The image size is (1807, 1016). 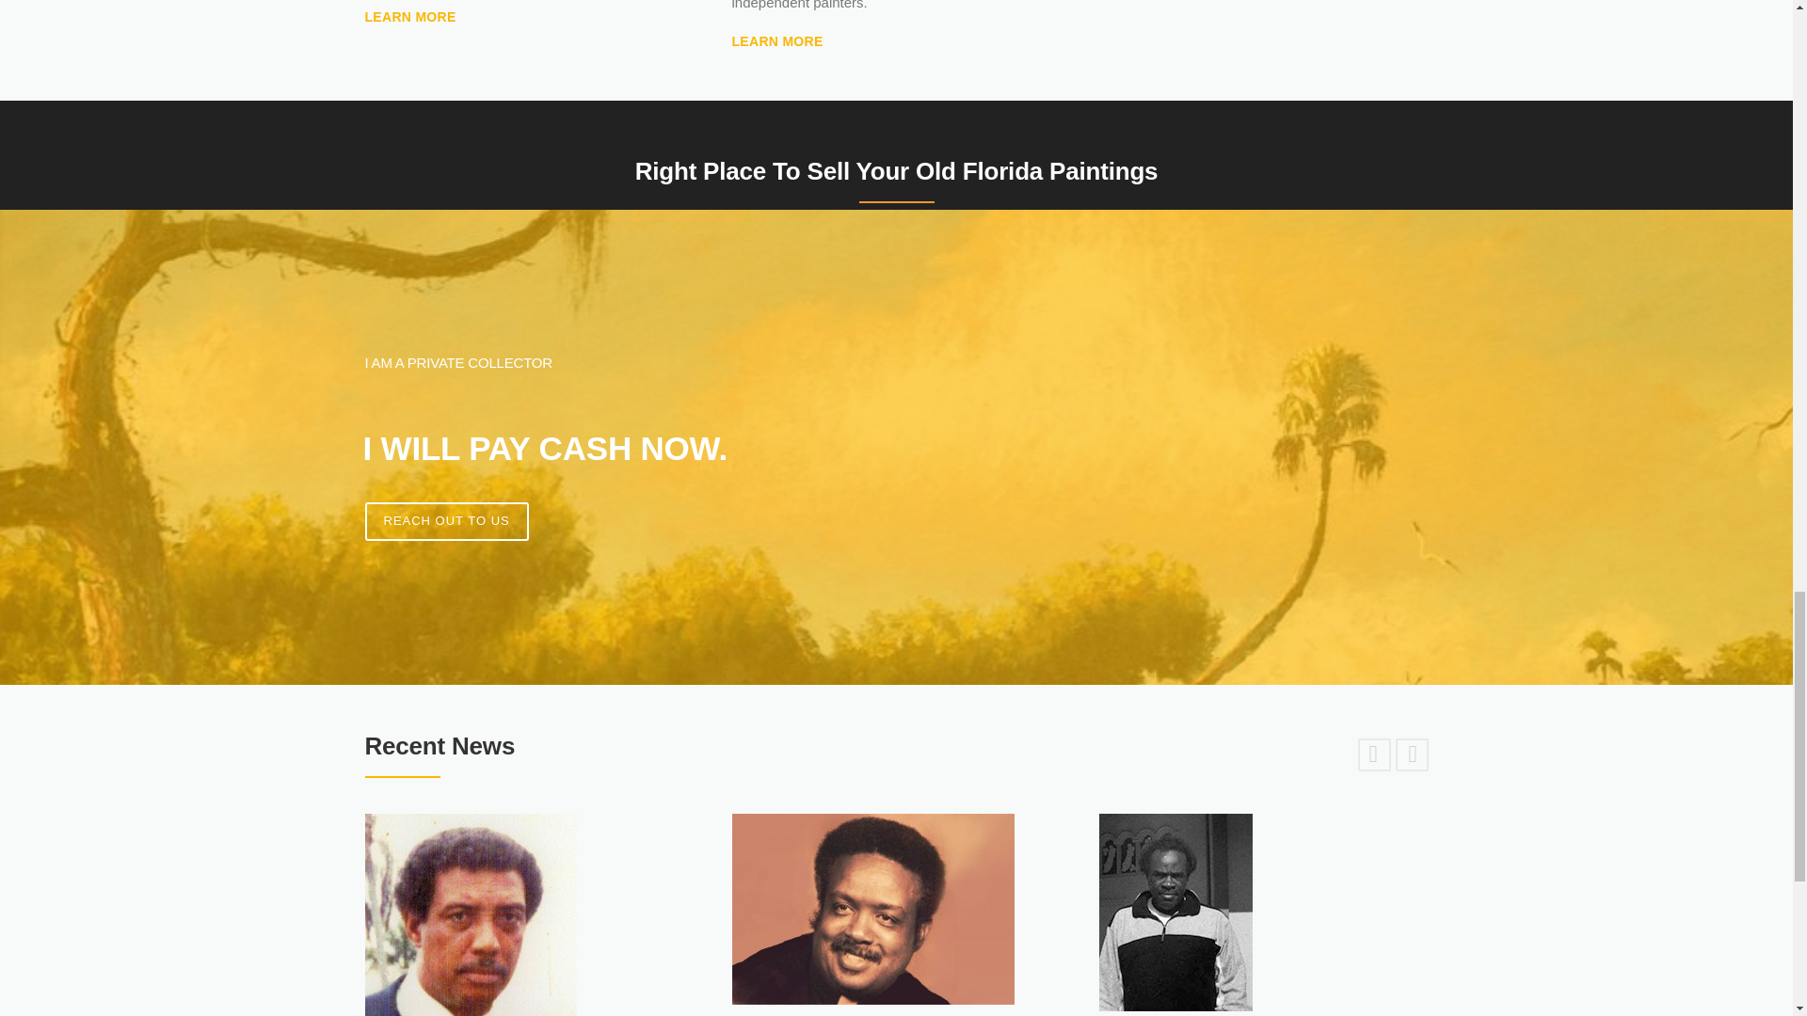 I want to click on Services, so click(x=776, y=40).